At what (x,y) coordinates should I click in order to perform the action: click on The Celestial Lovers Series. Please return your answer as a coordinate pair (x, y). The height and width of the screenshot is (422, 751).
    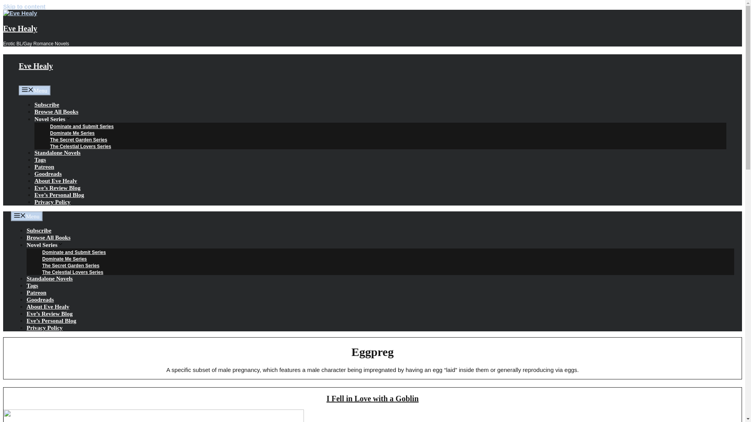
    Looking at the image, I should click on (73, 272).